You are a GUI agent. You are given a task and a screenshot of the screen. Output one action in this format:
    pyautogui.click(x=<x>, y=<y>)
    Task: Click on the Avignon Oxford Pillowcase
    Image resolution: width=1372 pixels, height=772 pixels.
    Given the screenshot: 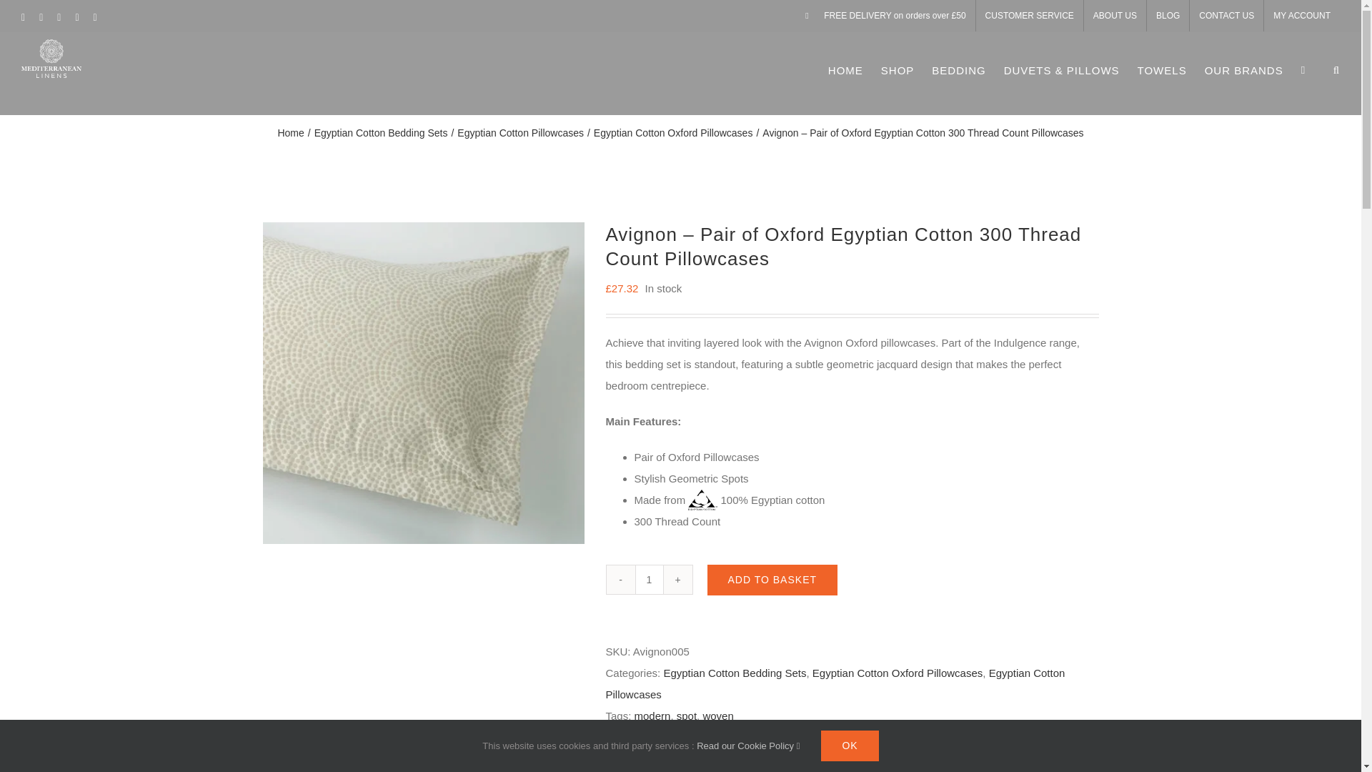 What is the action you would take?
    pyautogui.click(x=423, y=383)
    